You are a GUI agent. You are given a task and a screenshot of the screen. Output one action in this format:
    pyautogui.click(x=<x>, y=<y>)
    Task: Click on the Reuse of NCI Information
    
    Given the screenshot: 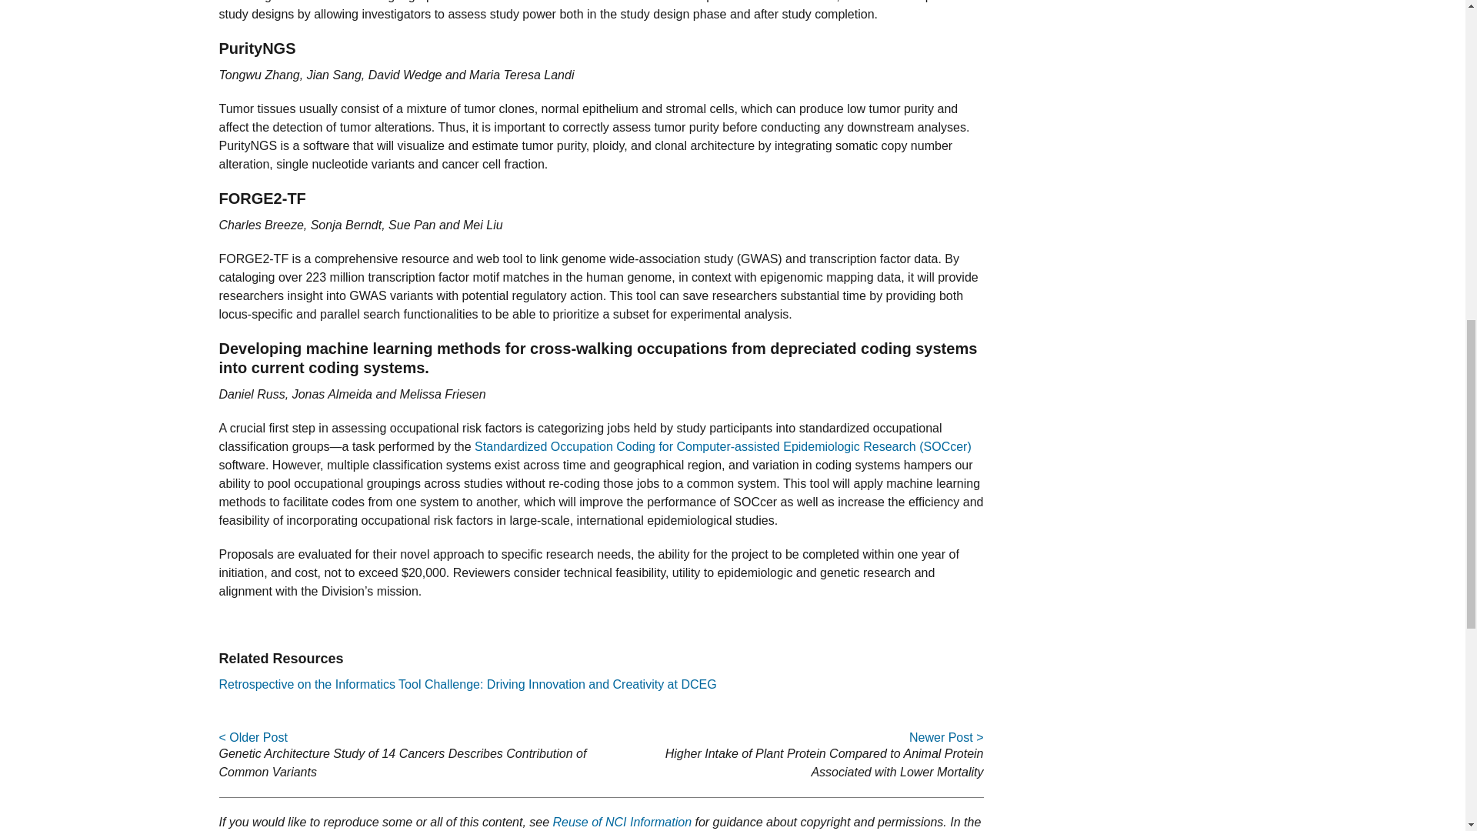 What is the action you would take?
    pyautogui.click(x=622, y=822)
    